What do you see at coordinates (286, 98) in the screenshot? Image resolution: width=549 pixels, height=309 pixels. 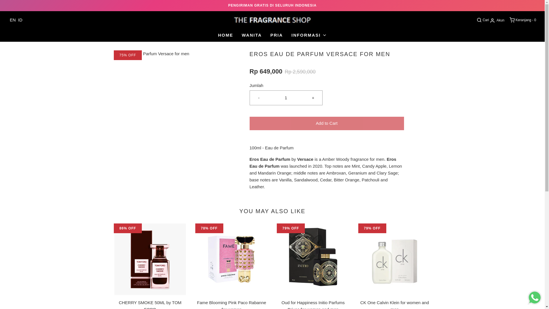 I see `1` at bounding box center [286, 98].